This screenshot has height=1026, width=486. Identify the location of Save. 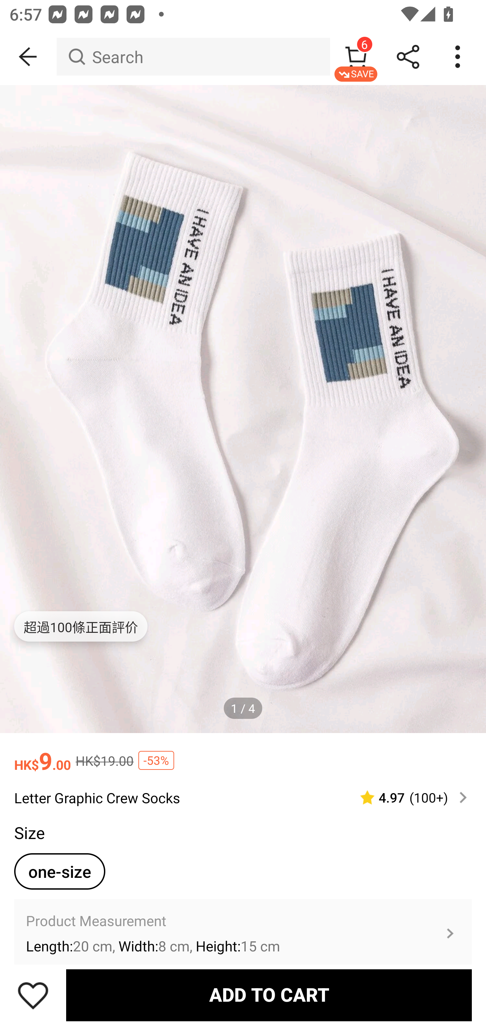
(33, 995).